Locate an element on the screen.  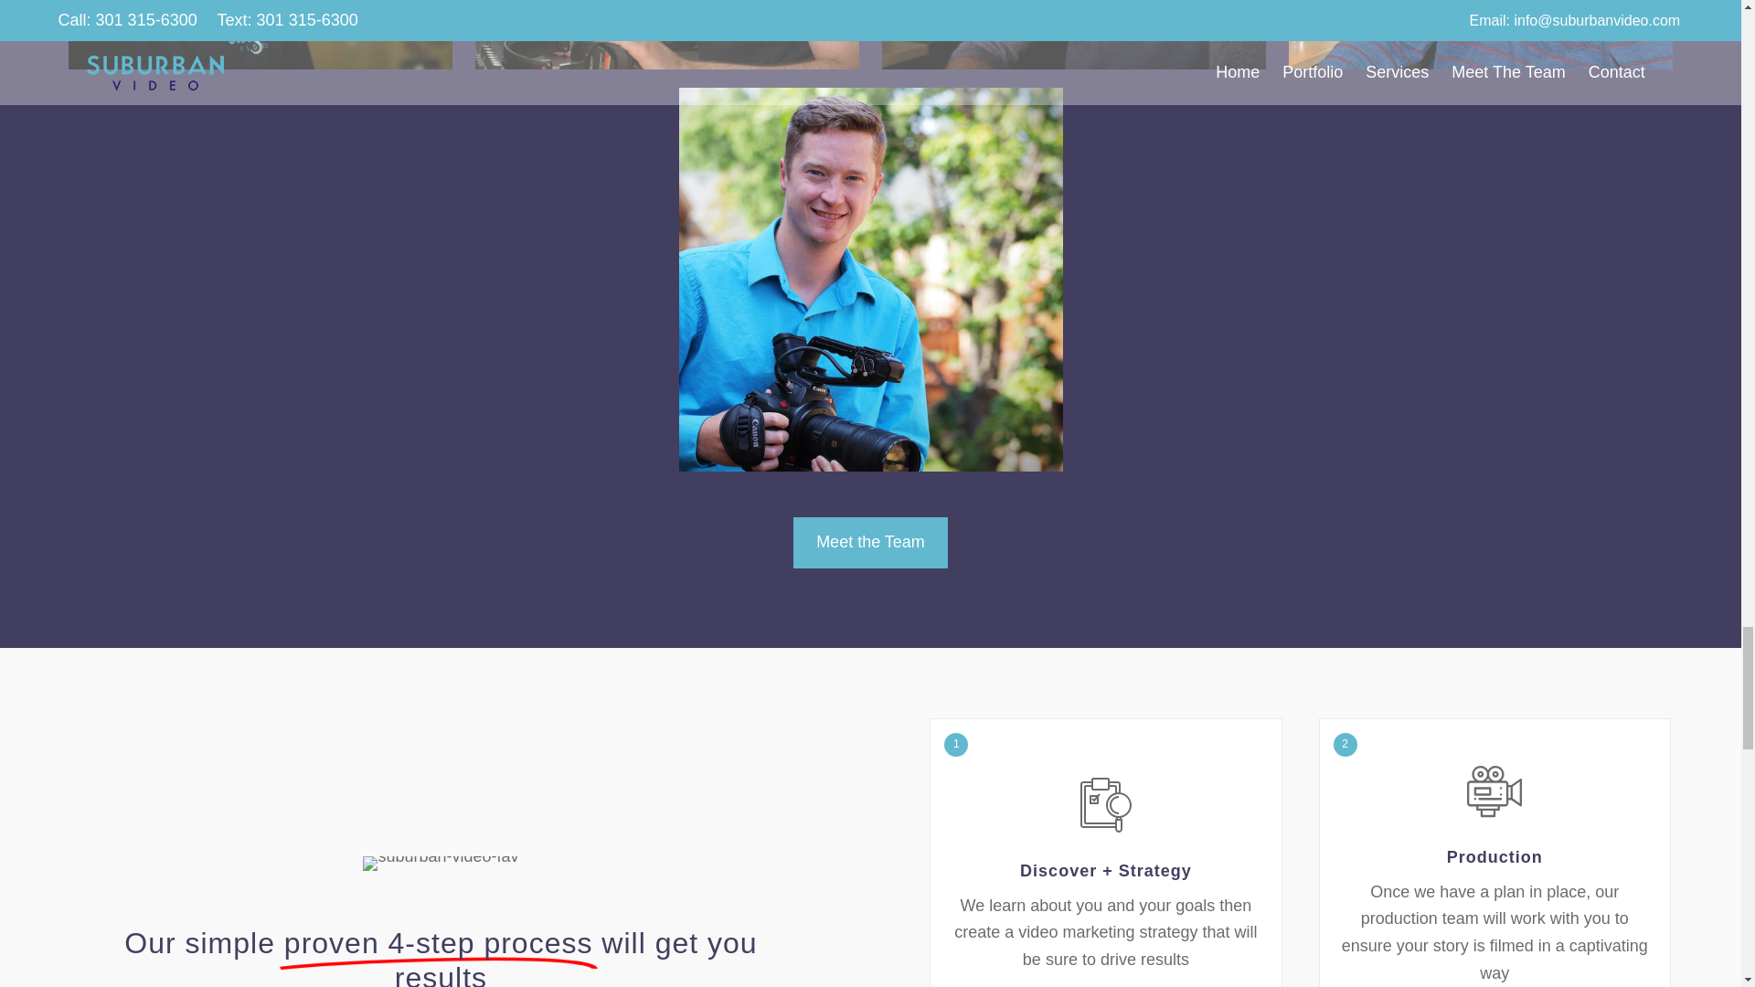
survey is located at coordinates (1106, 805).